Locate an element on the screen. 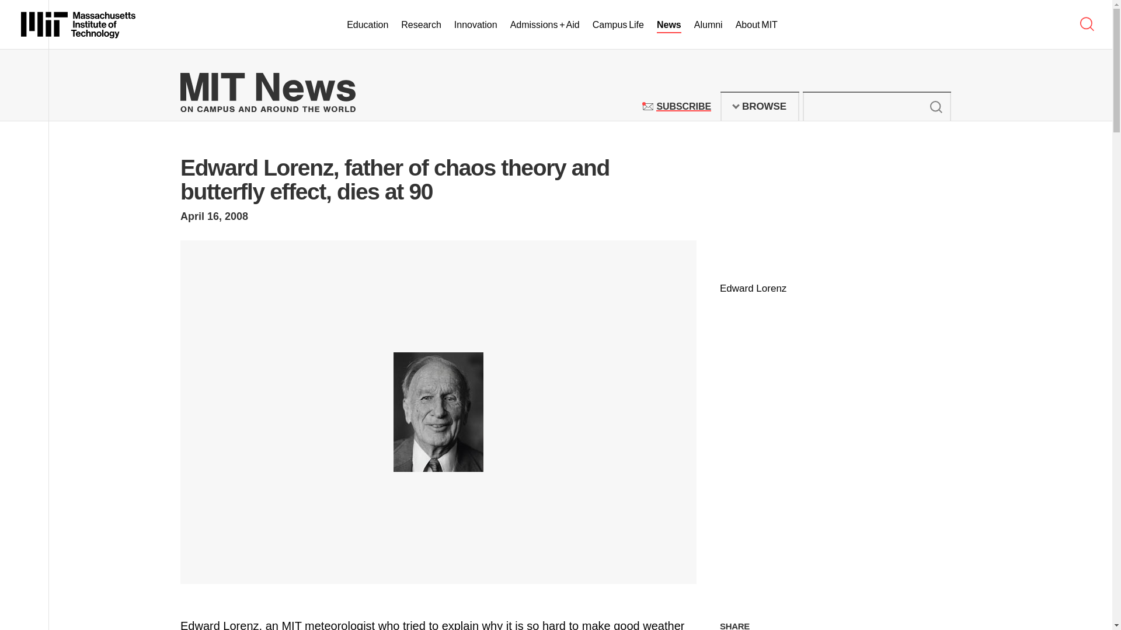 This screenshot has height=630, width=1121. BROWSE is located at coordinates (708, 25).